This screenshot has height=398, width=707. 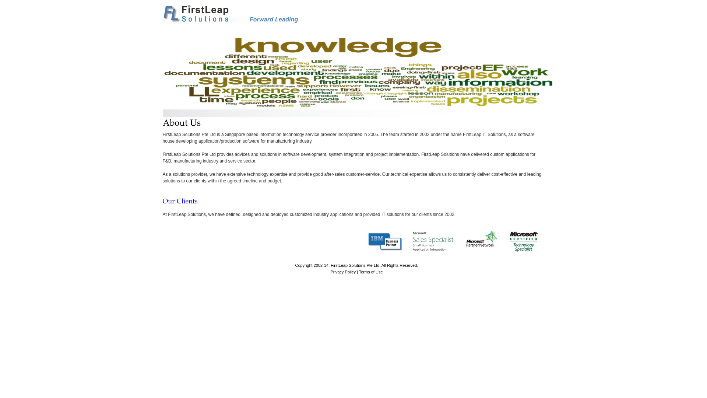 What do you see at coordinates (342, 272) in the screenshot?
I see `Privacy Policy` at bounding box center [342, 272].